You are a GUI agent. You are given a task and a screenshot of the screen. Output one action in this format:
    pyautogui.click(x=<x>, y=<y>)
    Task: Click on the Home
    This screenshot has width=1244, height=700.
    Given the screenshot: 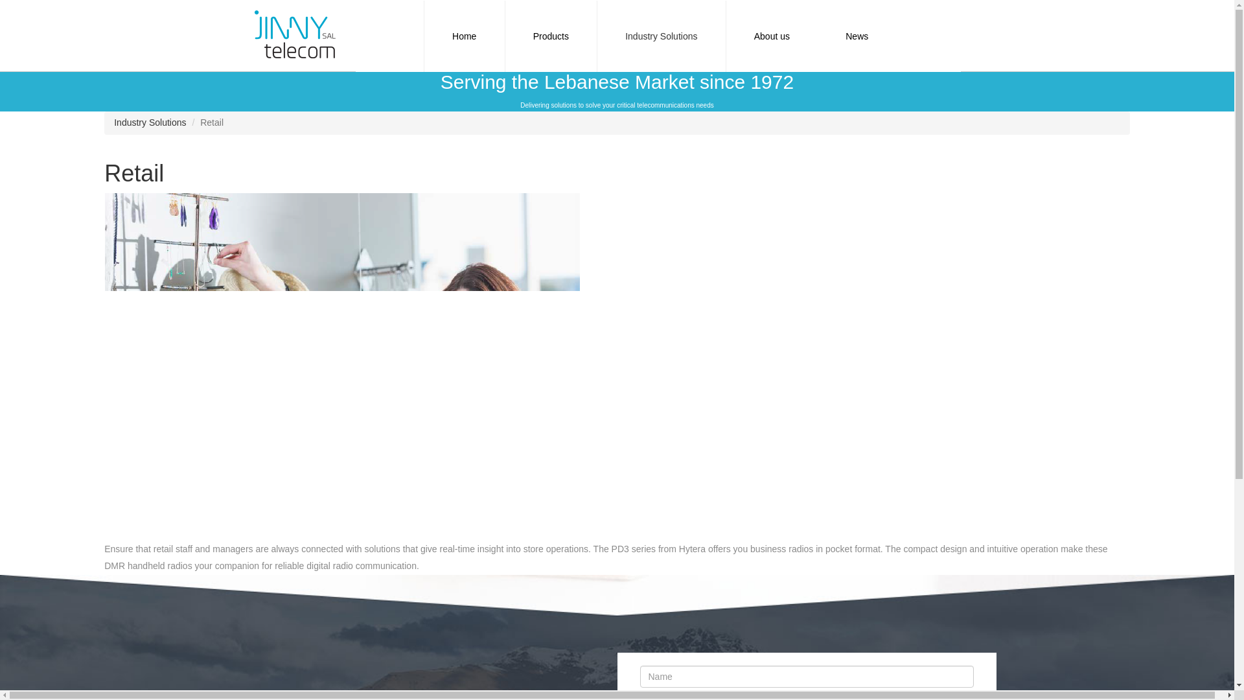 What is the action you would take?
    pyautogui.click(x=464, y=36)
    